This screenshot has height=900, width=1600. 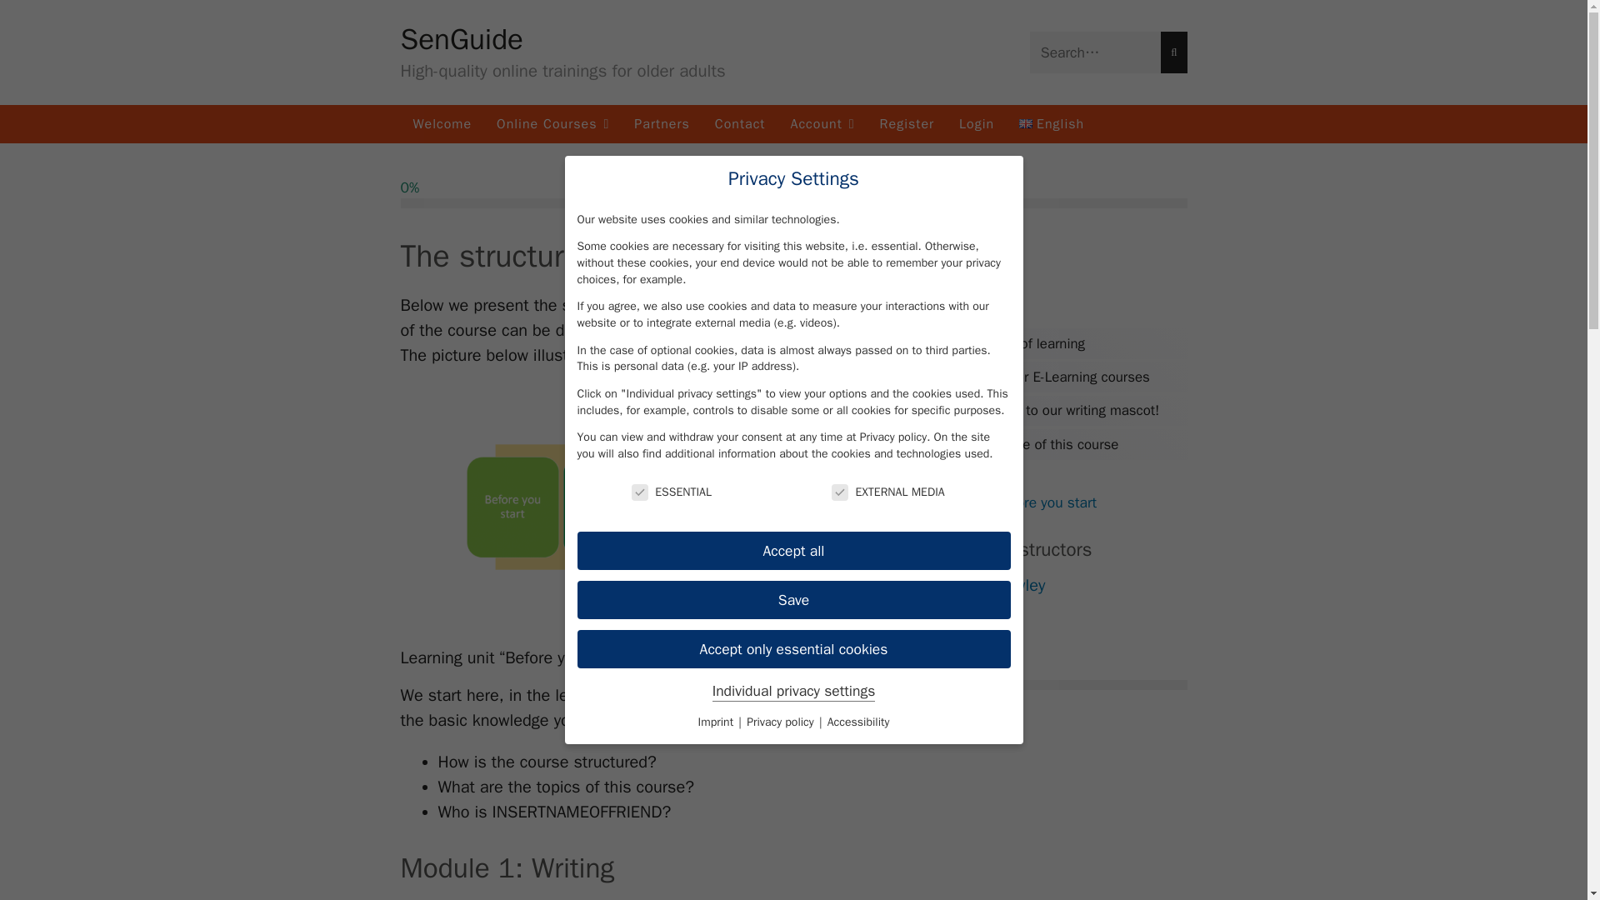 I want to click on Register, so click(x=907, y=123).